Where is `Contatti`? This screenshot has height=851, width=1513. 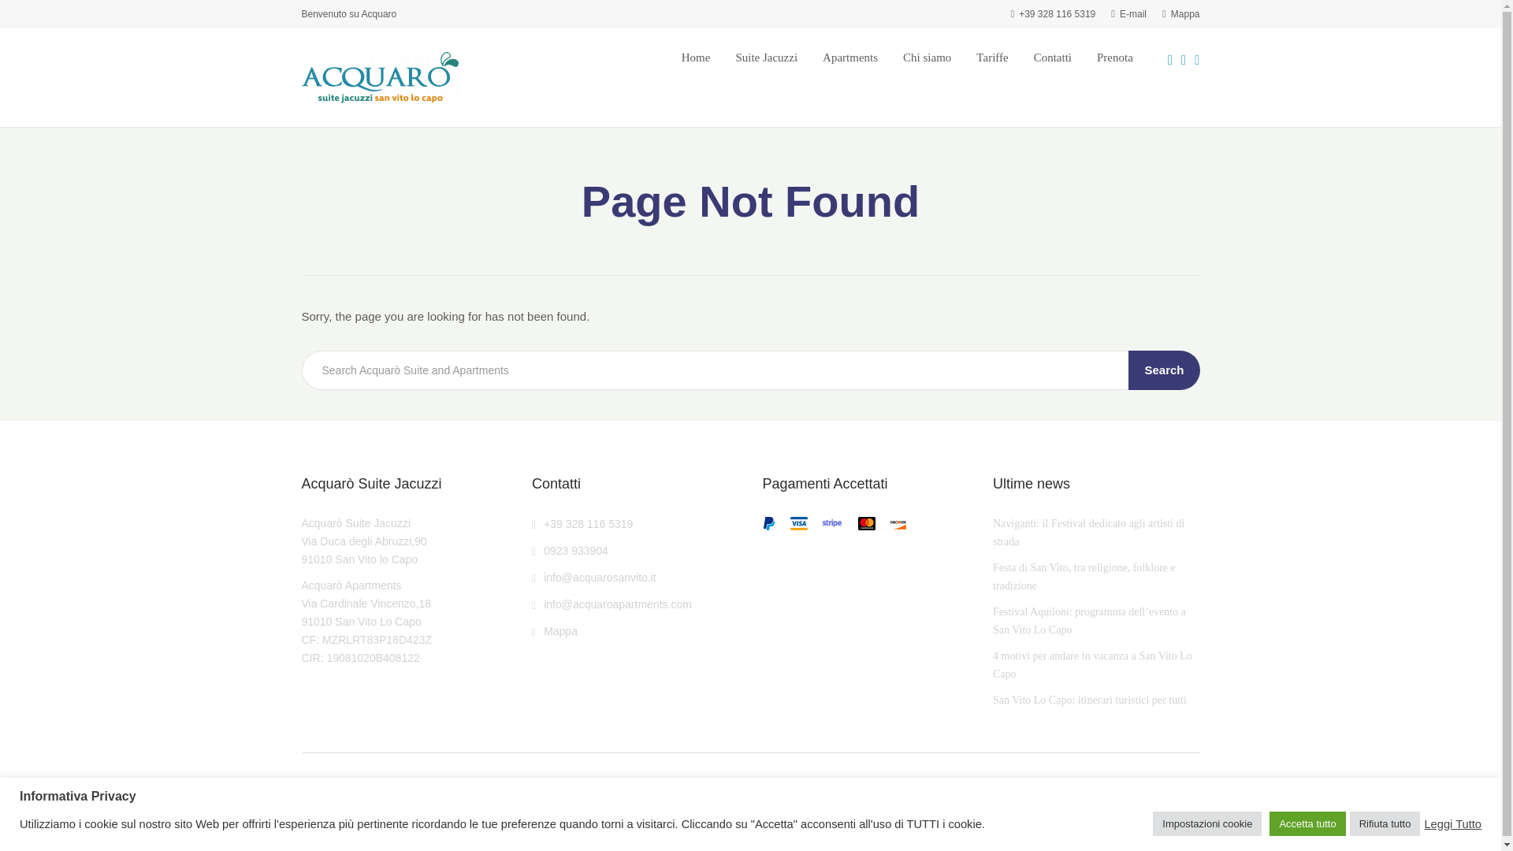 Contatti is located at coordinates (1052, 57).